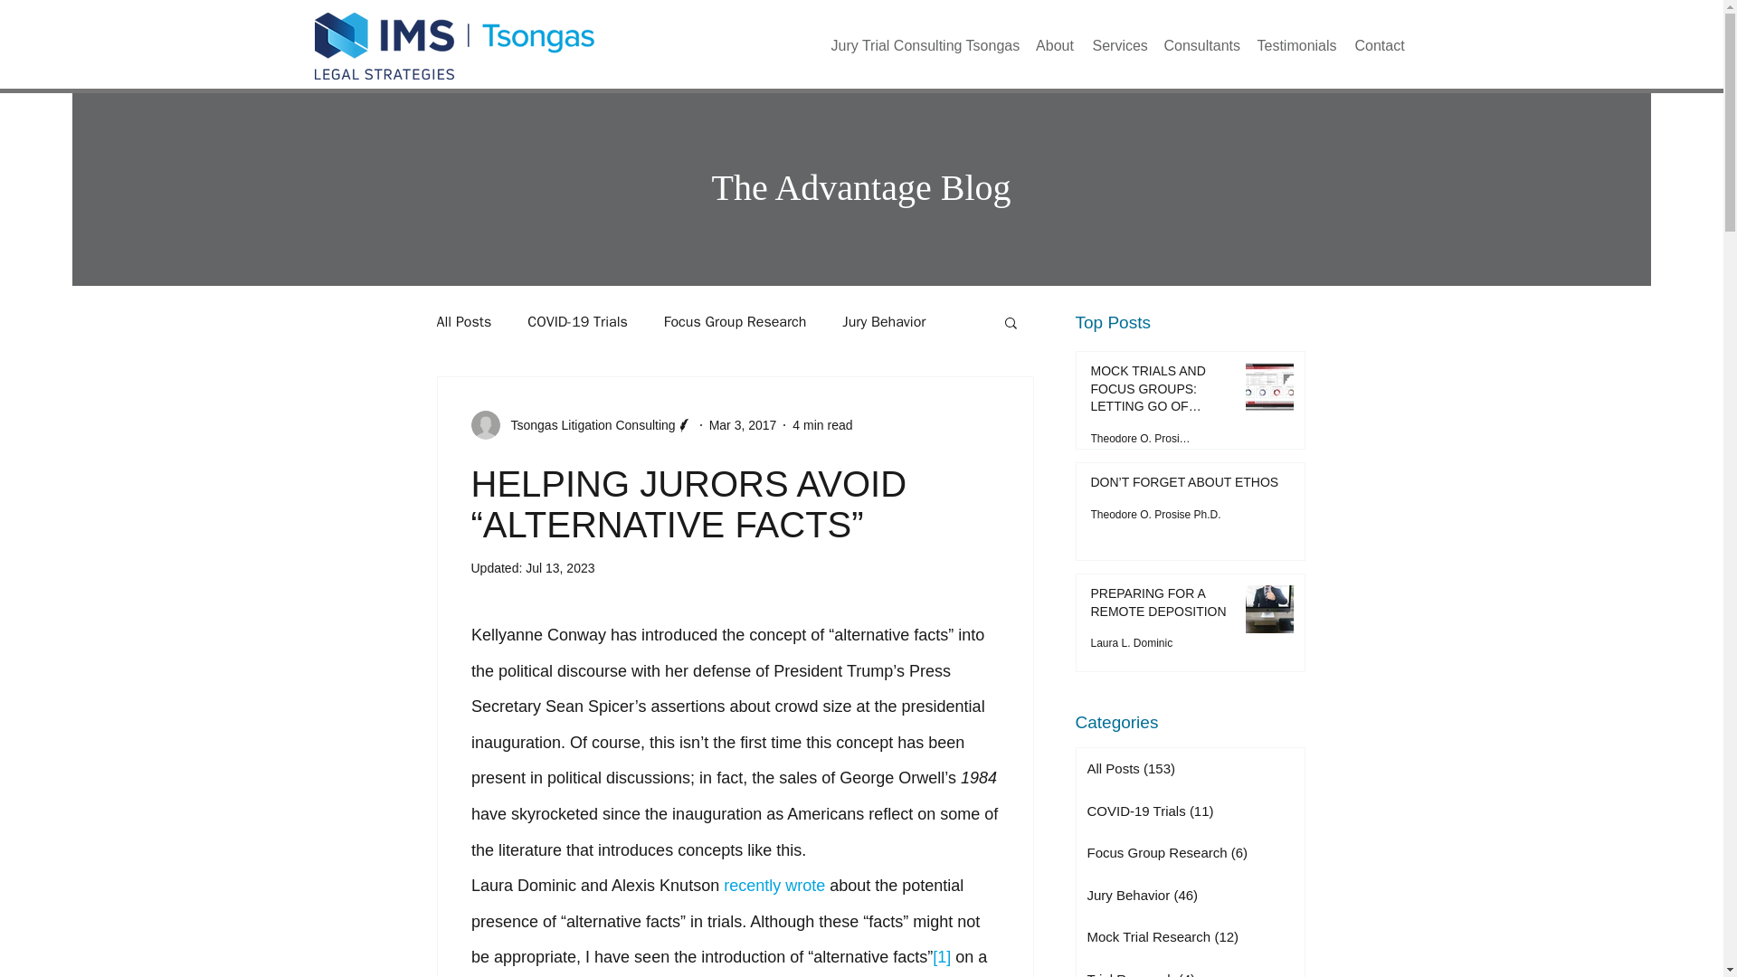 This screenshot has height=977, width=1737. Describe the element at coordinates (735, 322) in the screenshot. I see `Focus Group Research` at that location.